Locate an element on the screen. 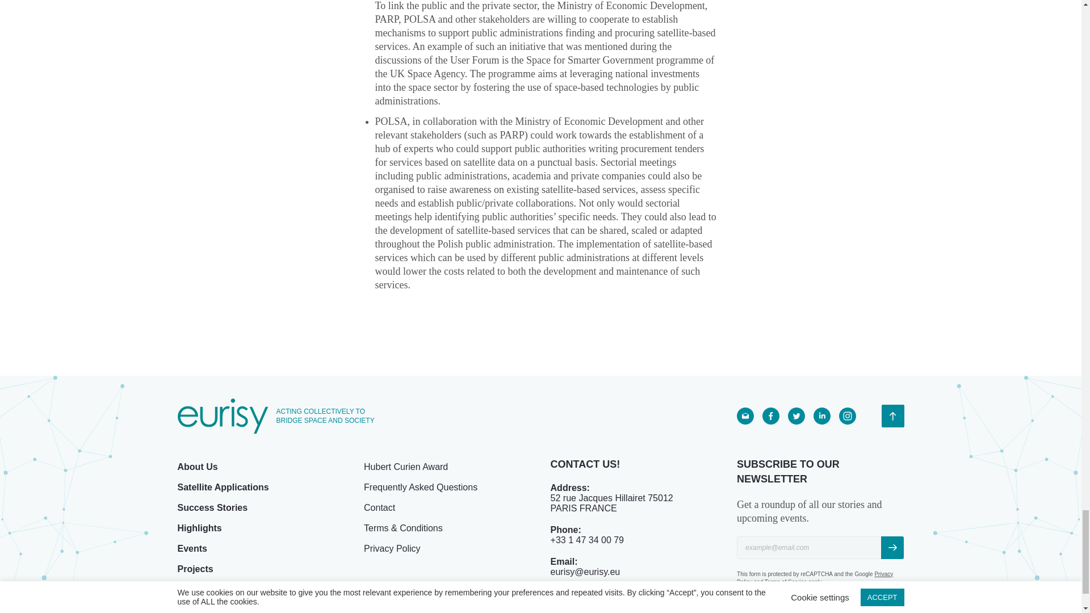 This screenshot has width=1090, height=613. Frequently Asked Questions is located at coordinates (420, 487).